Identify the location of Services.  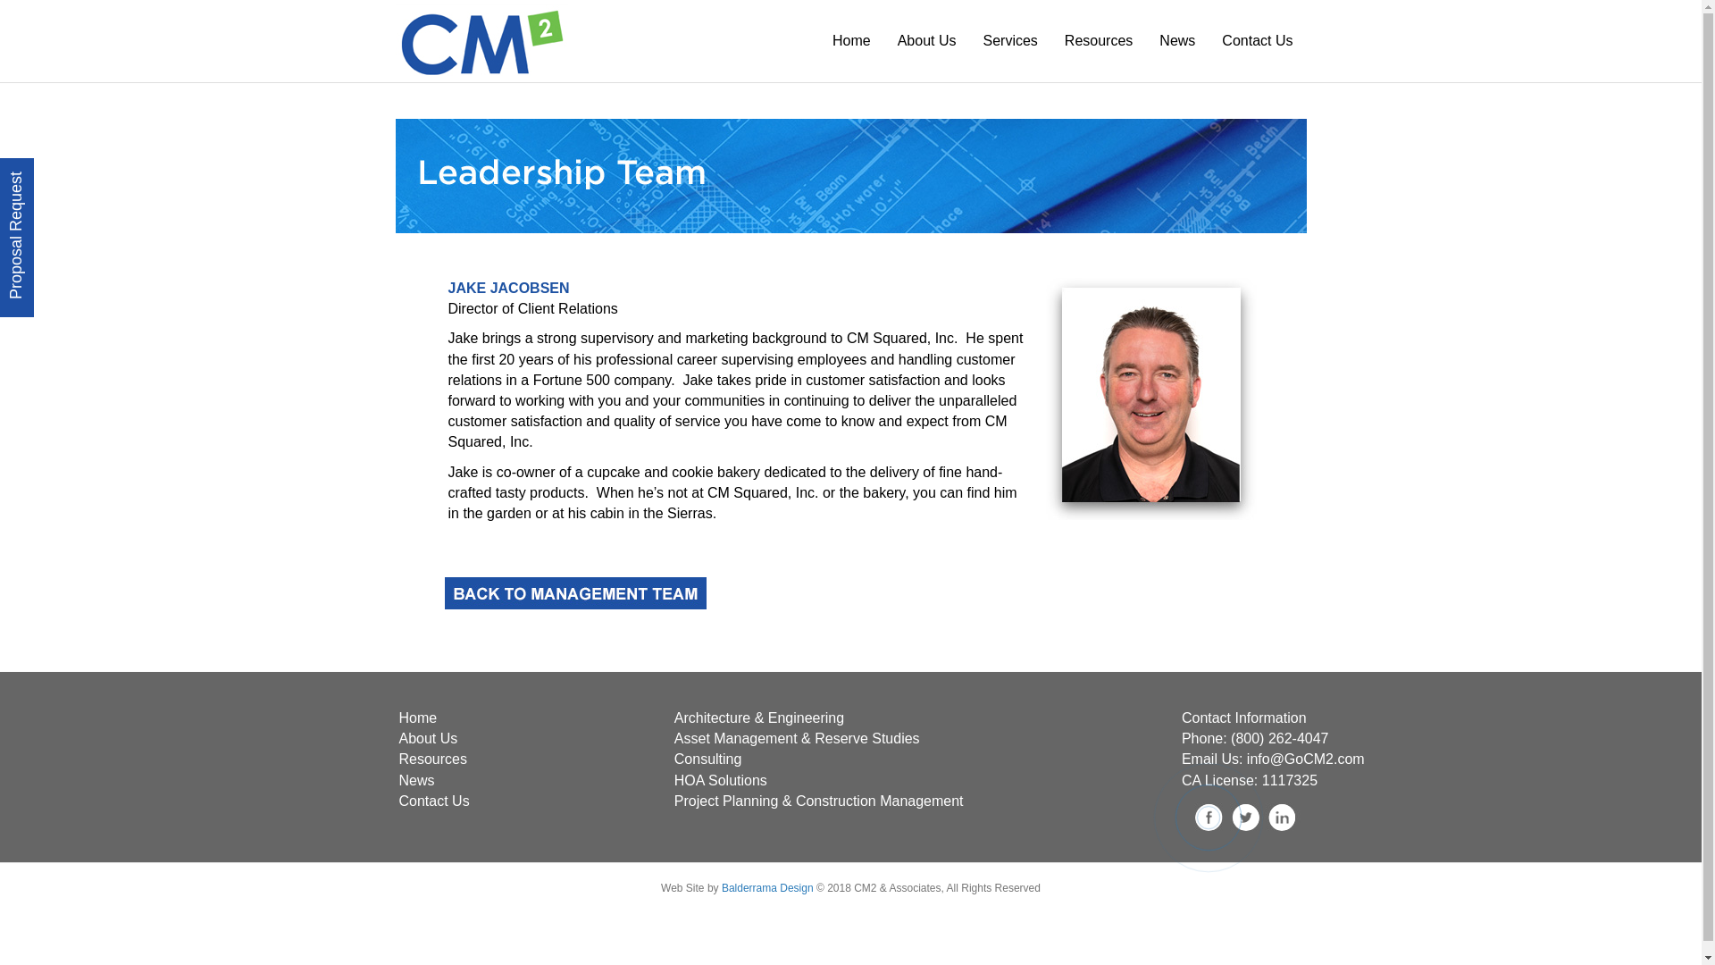
(1009, 41).